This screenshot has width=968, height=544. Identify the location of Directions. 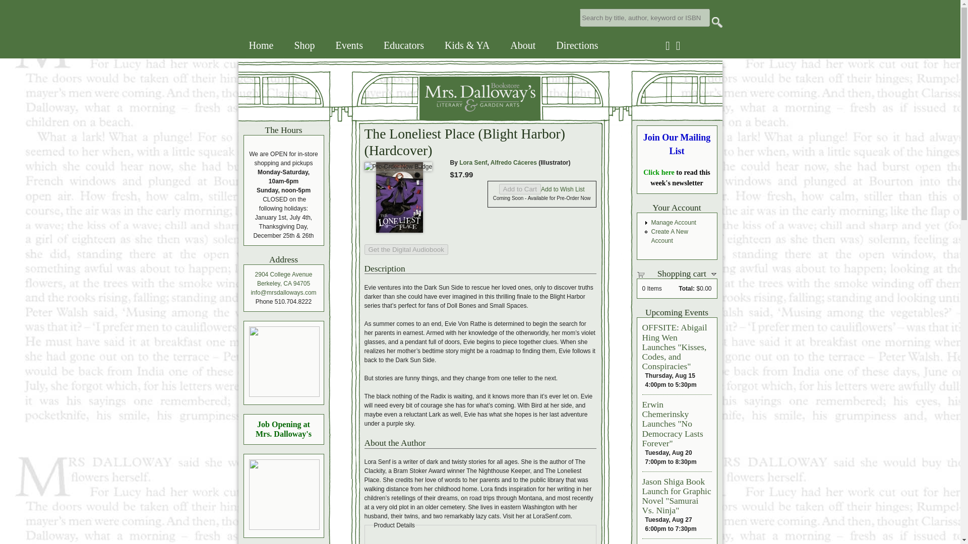
(577, 45).